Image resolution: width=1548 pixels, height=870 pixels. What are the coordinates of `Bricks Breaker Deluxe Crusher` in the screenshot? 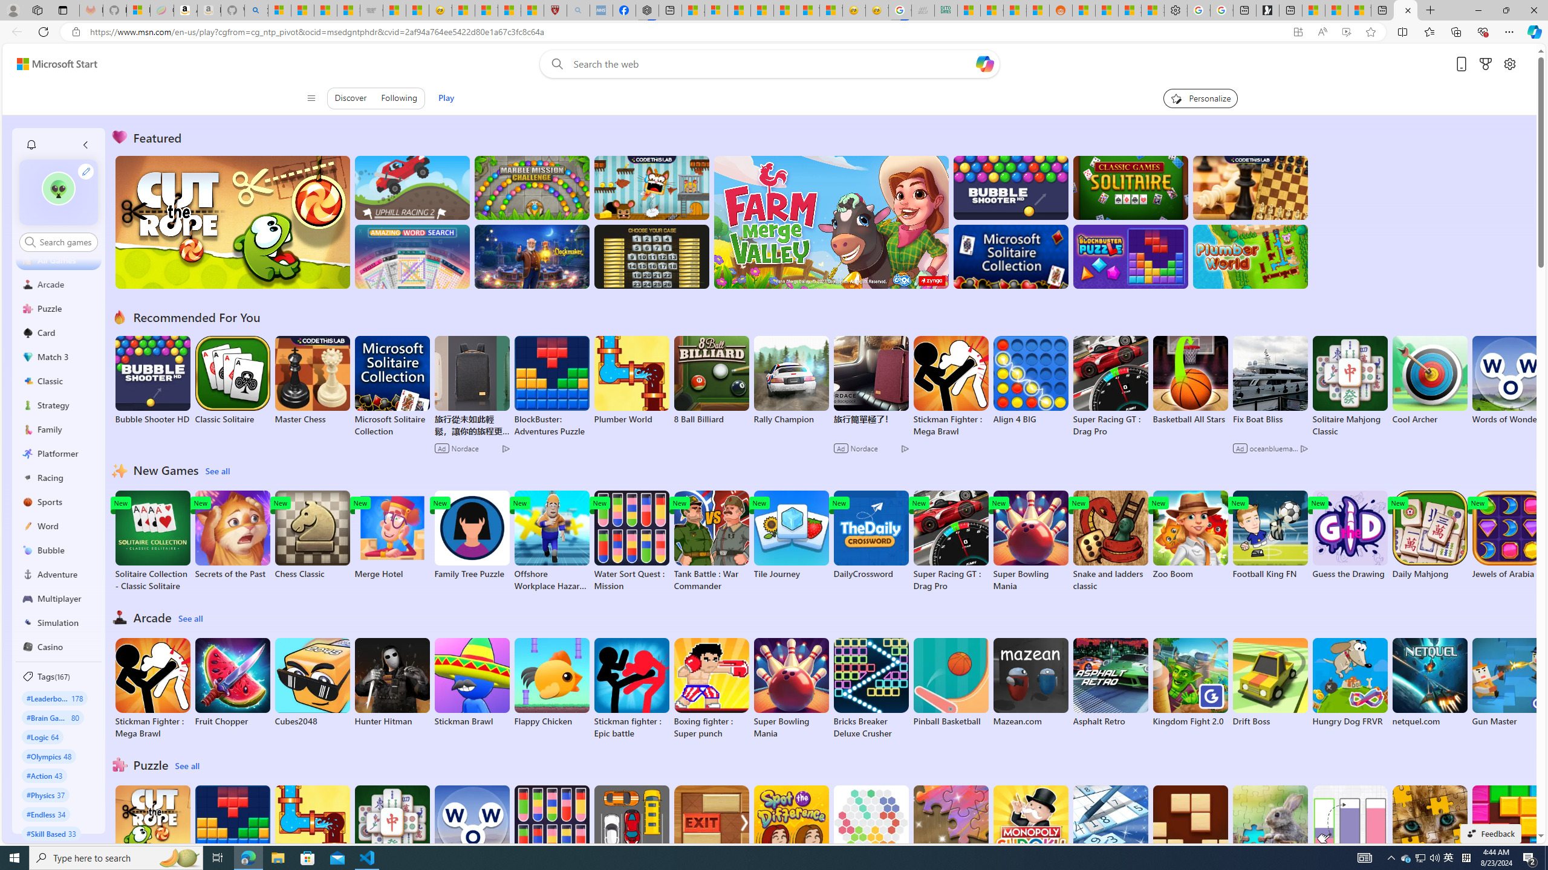 It's located at (871, 689).